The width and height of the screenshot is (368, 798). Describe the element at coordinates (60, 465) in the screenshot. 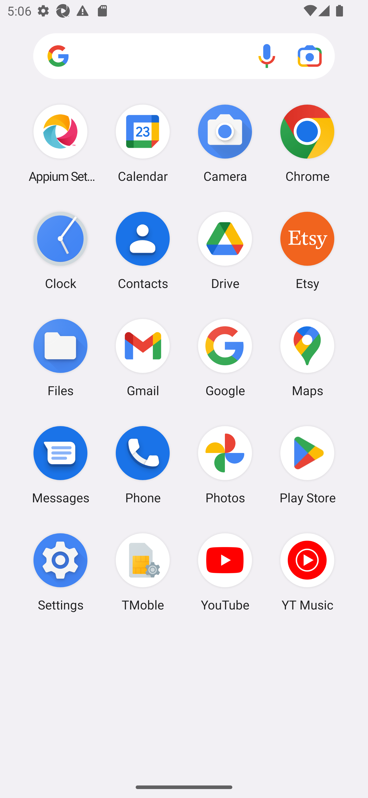

I see `Messages` at that location.